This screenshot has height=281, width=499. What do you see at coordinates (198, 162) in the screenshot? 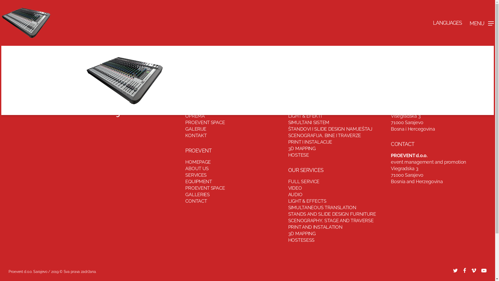
I see `HOMEPAGE` at bounding box center [198, 162].